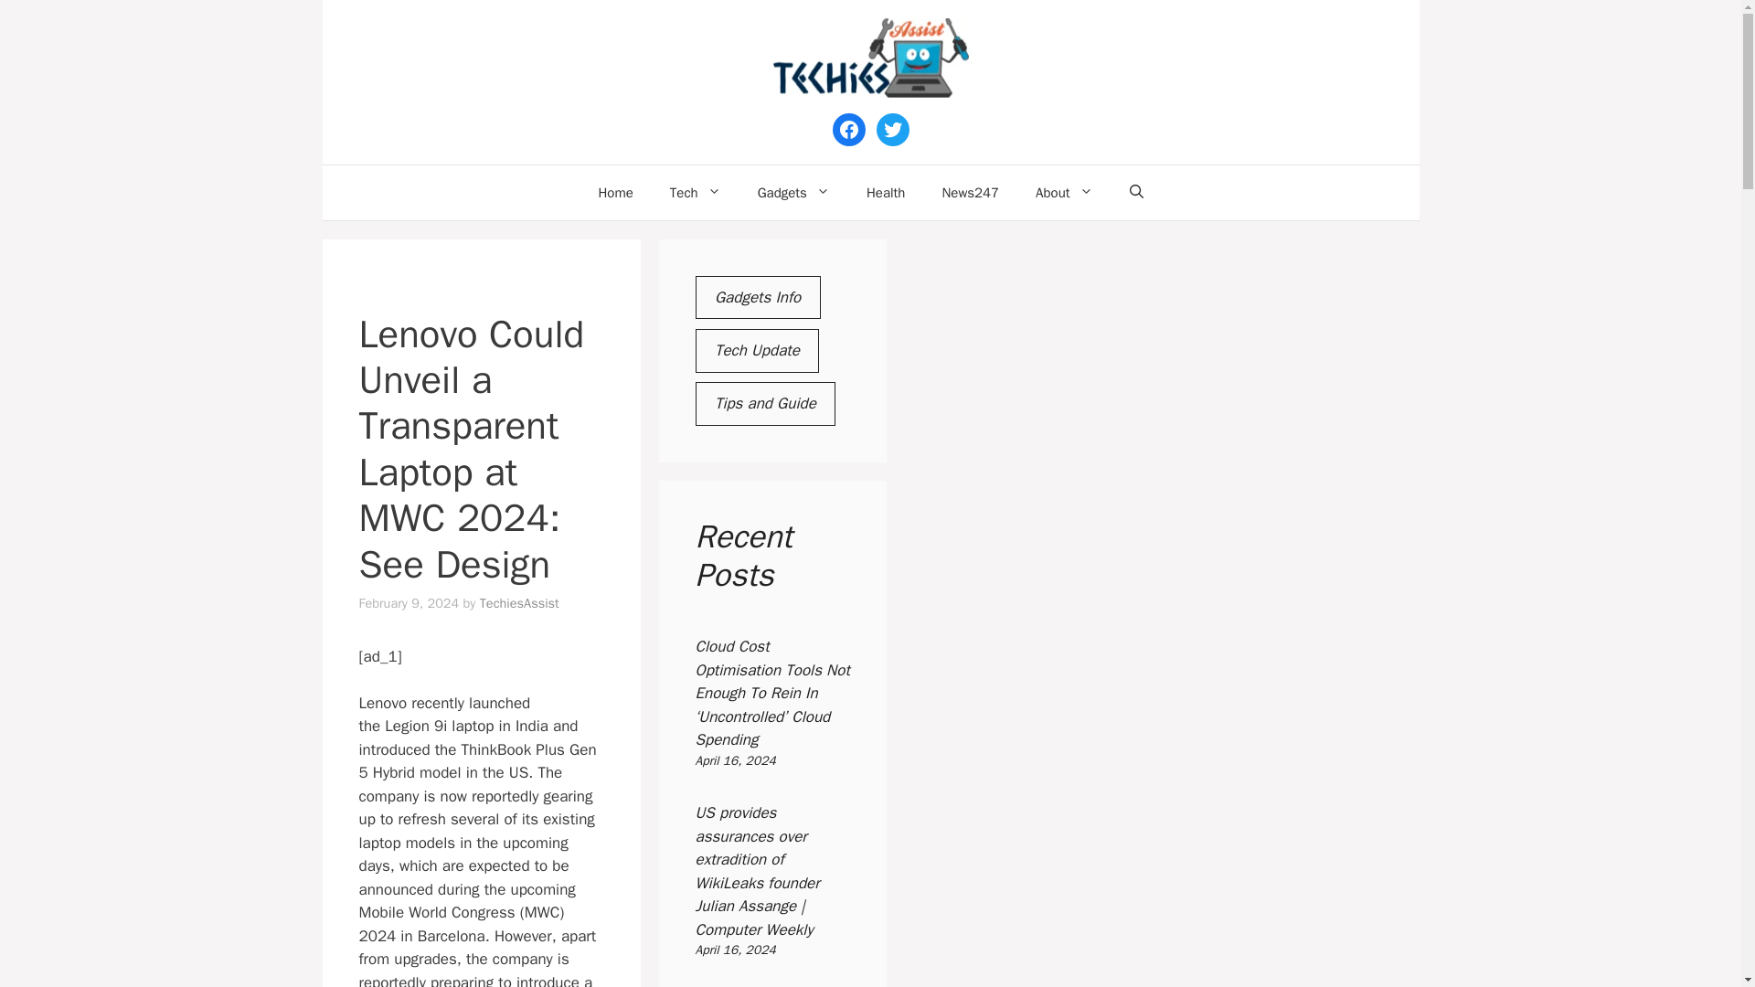 This screenshot has width=1755, height=987. I want to click on TechiesAssist, so click(519, 603).